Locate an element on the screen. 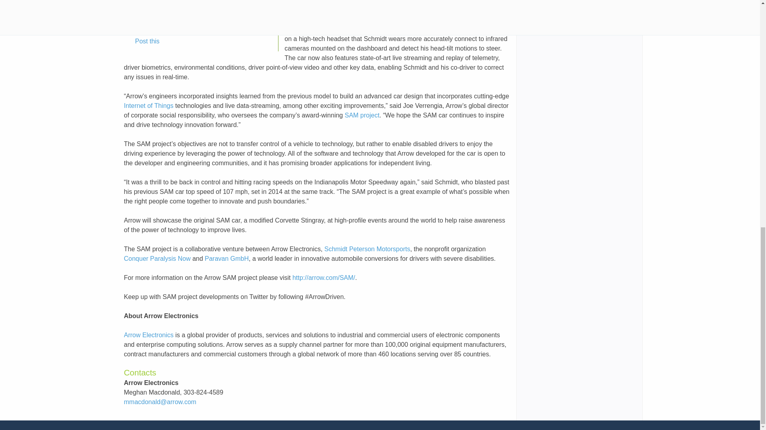 The height and width of the screenshot is (430, 766). Arrow Electronics is located at coordinates (148, 334).